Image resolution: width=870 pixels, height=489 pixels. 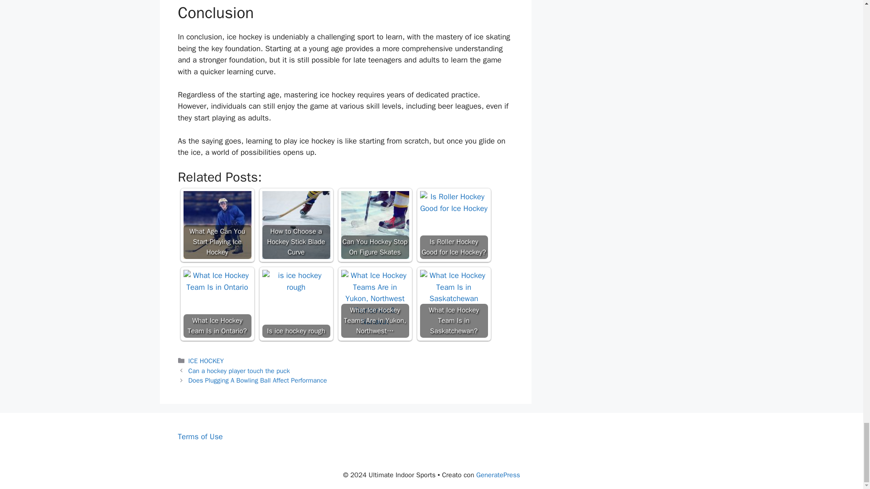 What do you see at coordinates (217, 225) in the screenshot?
I see `What Age Can You Start Playing Ice Hockey` at bounding box center [217, 225].